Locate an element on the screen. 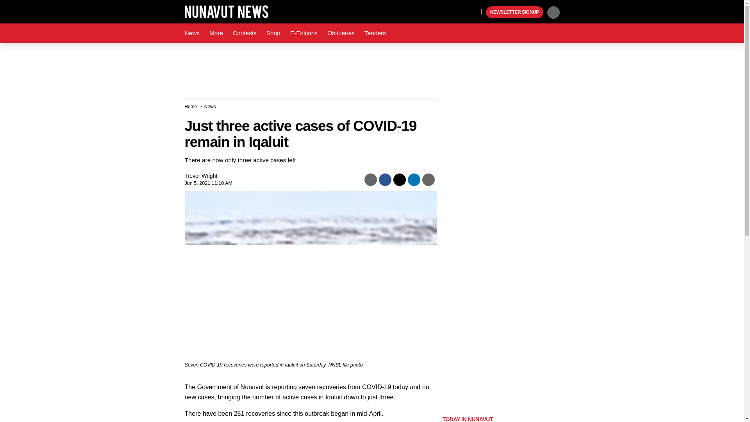 The image size is (750, 422). Obituaries is located at coordinates (341, 33).